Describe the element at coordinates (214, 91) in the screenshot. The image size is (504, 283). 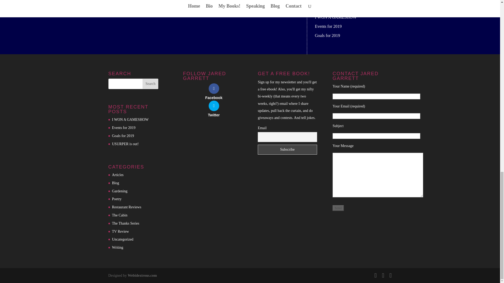
I see `Facebook` at that location.